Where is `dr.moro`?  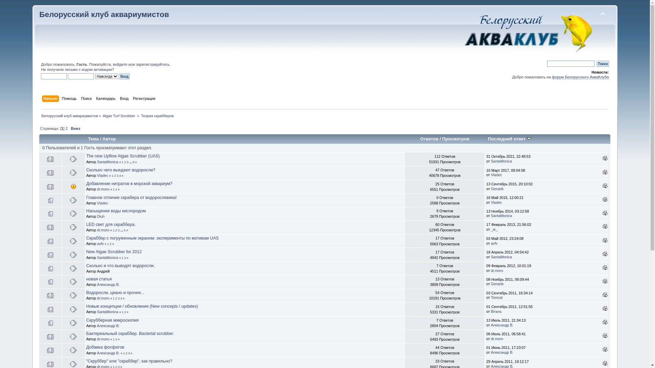 dr.moro is located at coordinates (103, 298).